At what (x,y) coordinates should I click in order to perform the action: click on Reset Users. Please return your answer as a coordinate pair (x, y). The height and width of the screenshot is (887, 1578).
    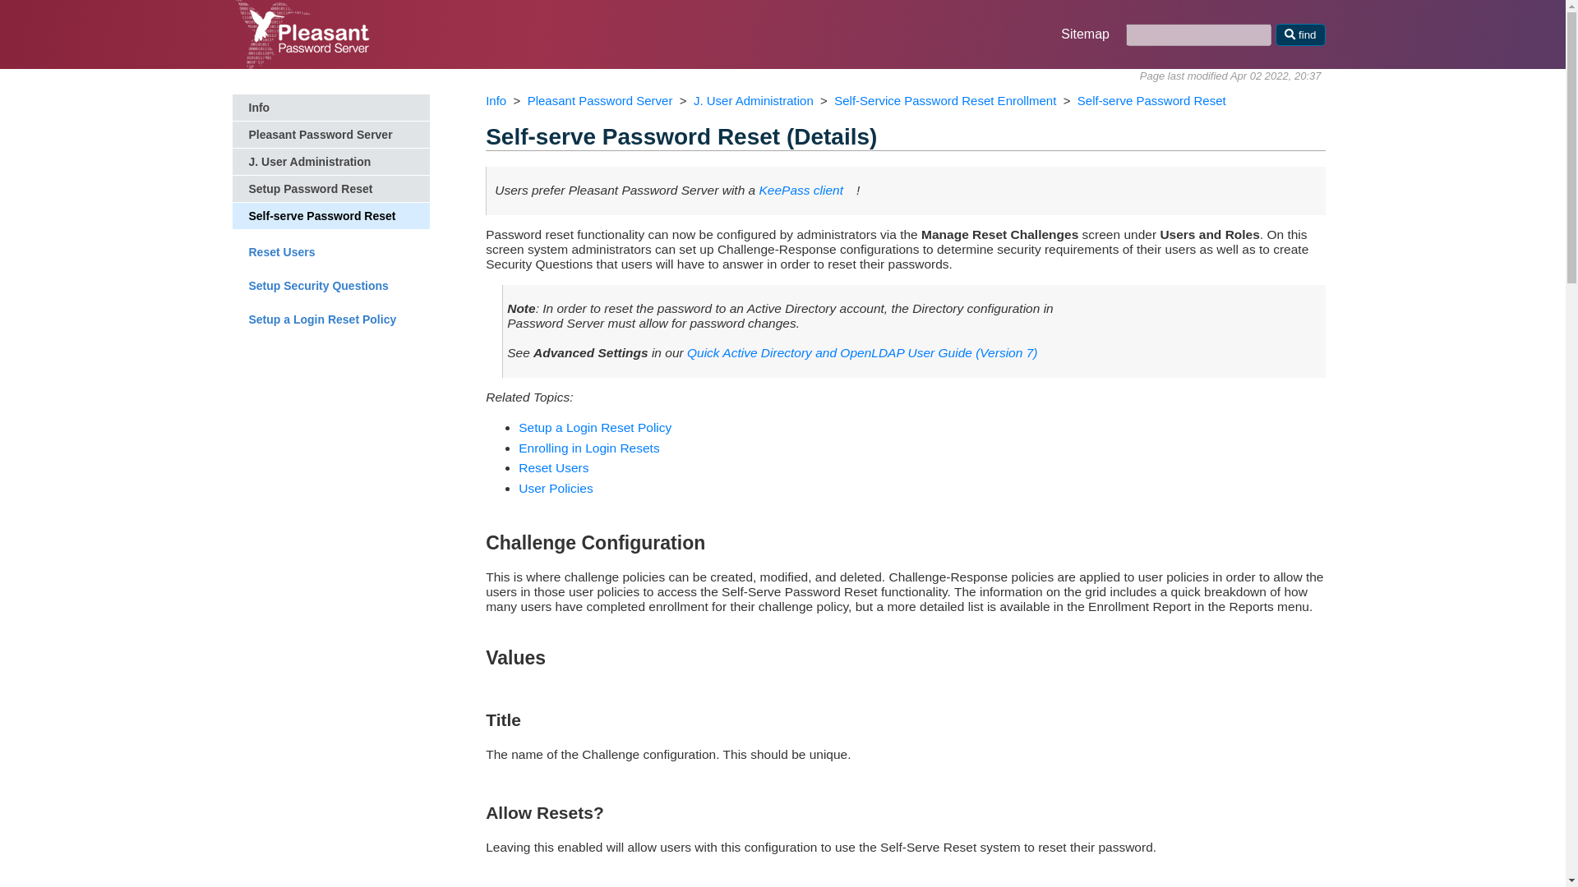
    Looking at the image, I should click on (554, 466).